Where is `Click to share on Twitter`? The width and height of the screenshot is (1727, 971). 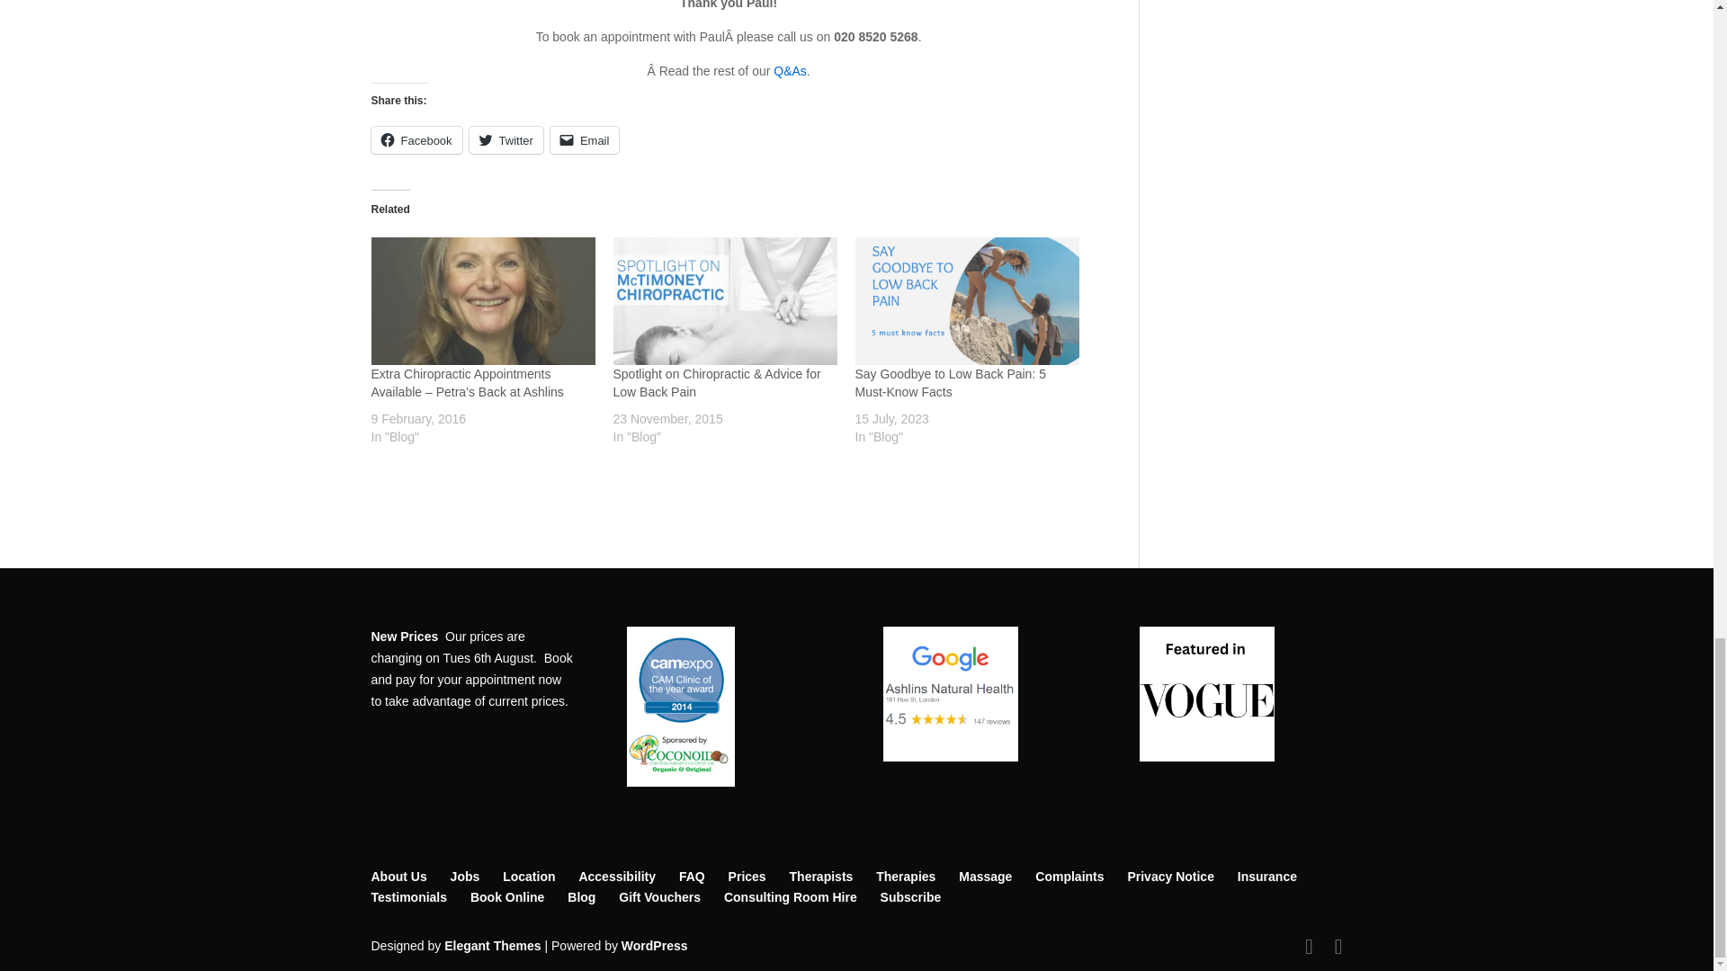 Click to share on Twitter is located at coordinates (506, 140).